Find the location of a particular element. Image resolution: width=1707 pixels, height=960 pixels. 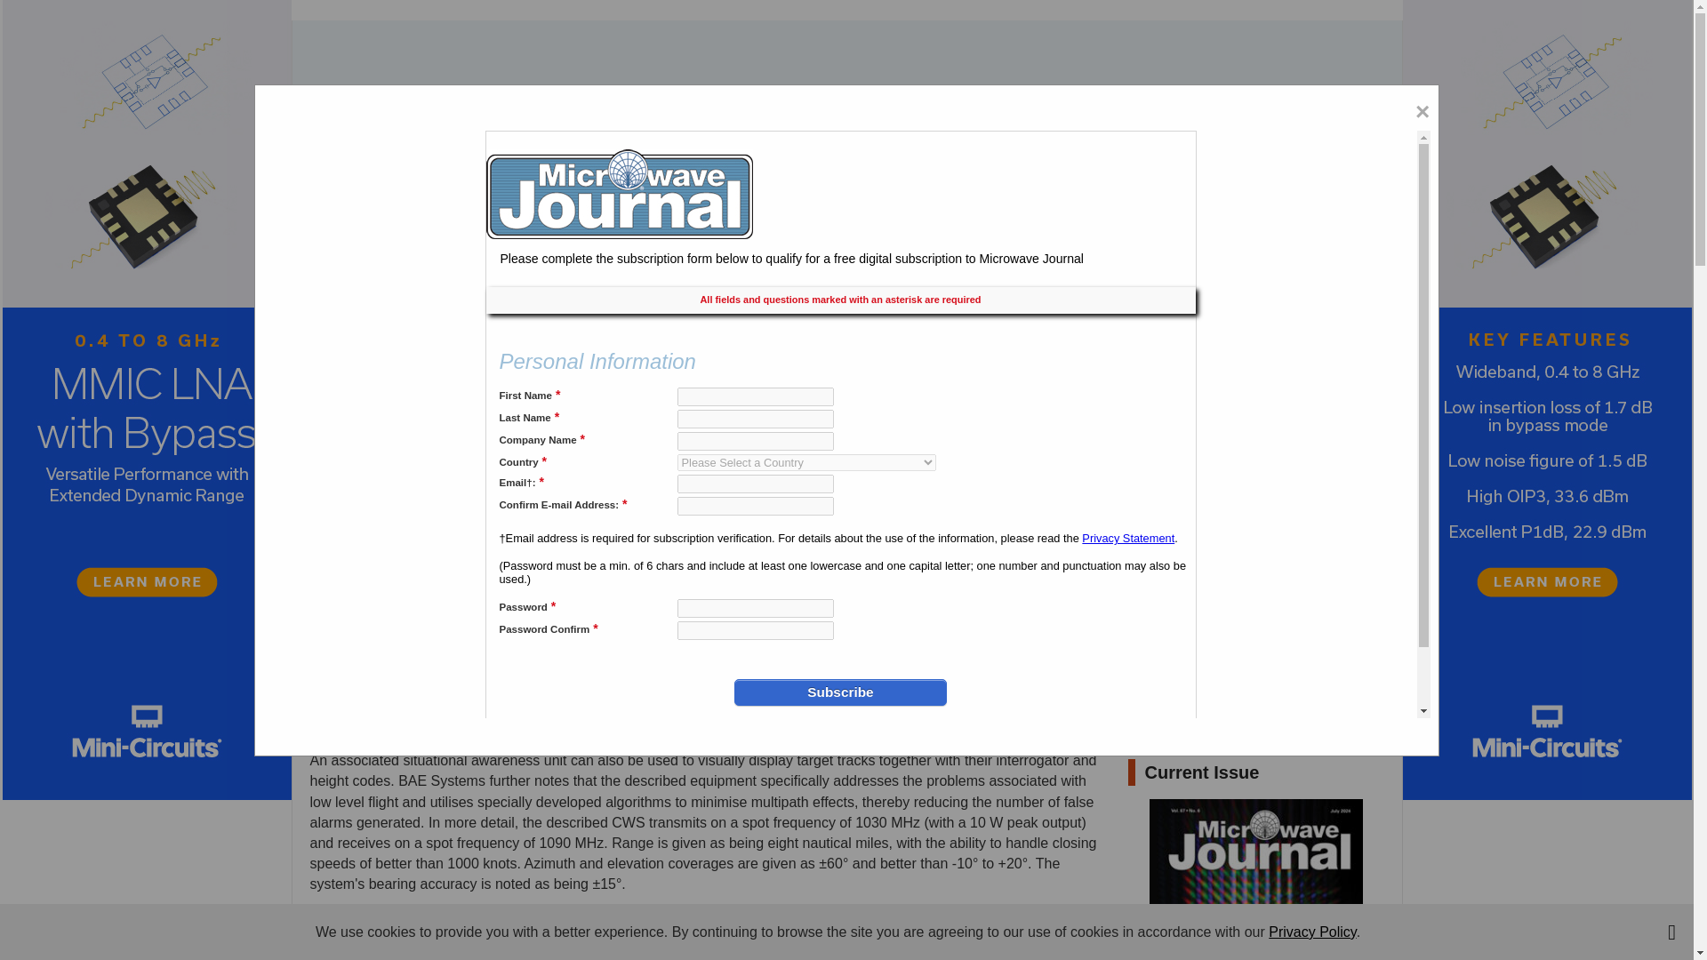

1 is located at coordinates (402, 938).